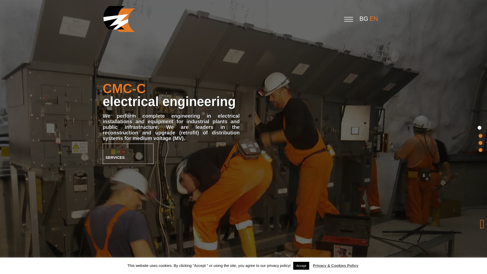  Describe the element at coordinates (374, 19) in the screenshot. I see `English` at that location.